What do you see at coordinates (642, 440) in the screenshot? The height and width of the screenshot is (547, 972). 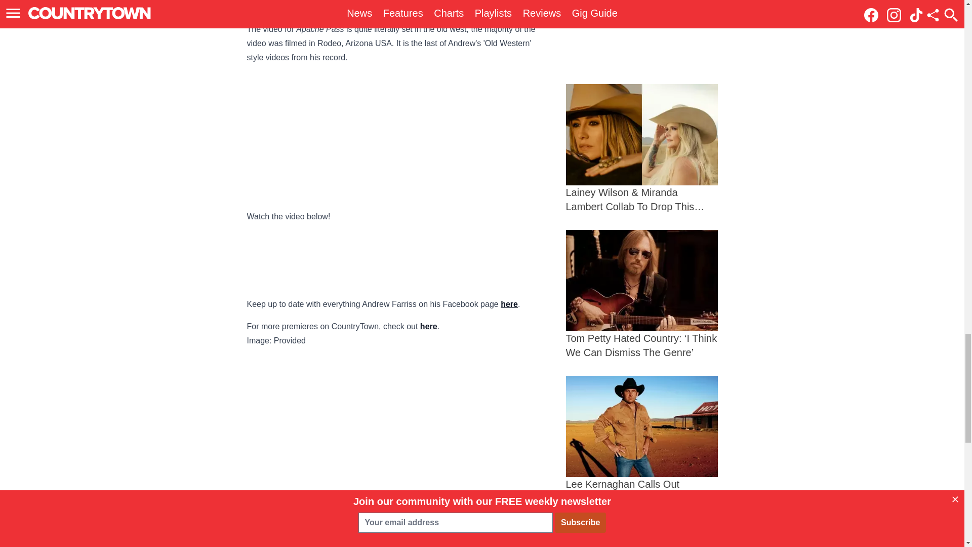 I see `Lee Kernaghan Calls Out Government On Train Safety` at bounding box center [642, 440].